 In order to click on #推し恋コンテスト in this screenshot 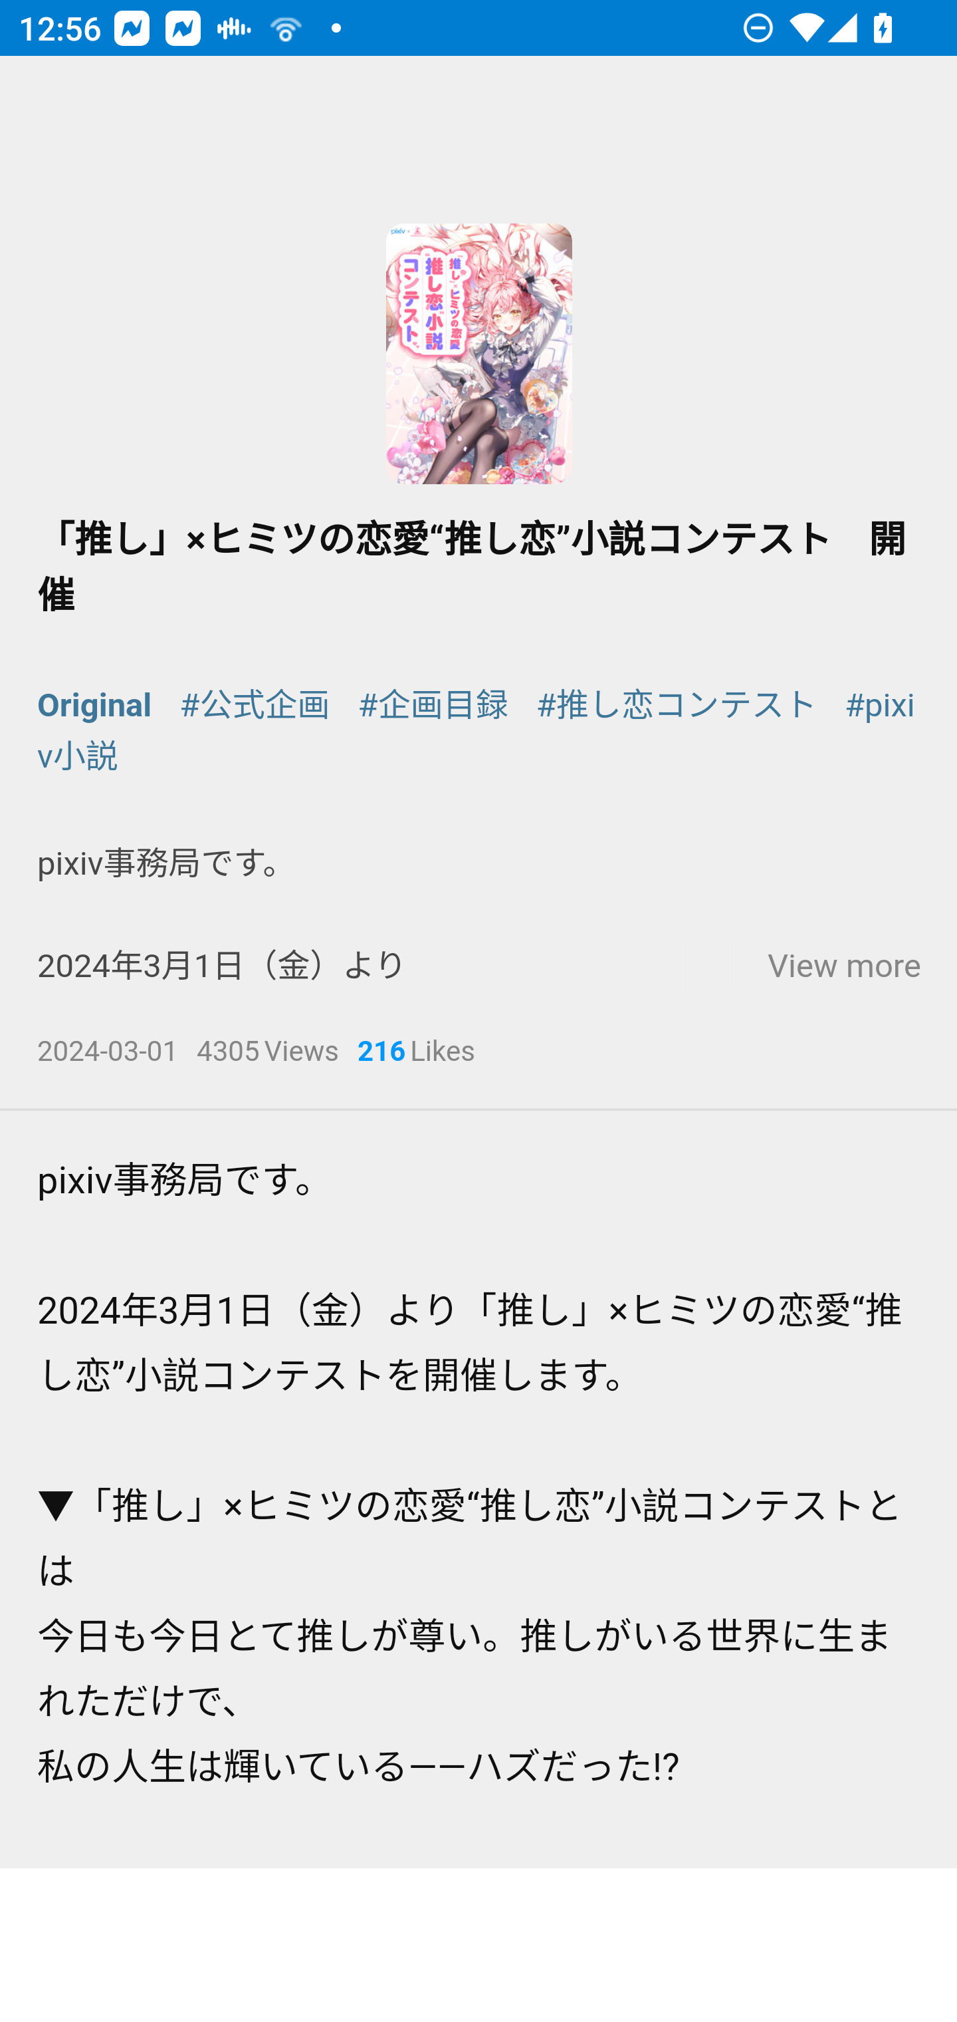, I will do `click(677, 704)`.